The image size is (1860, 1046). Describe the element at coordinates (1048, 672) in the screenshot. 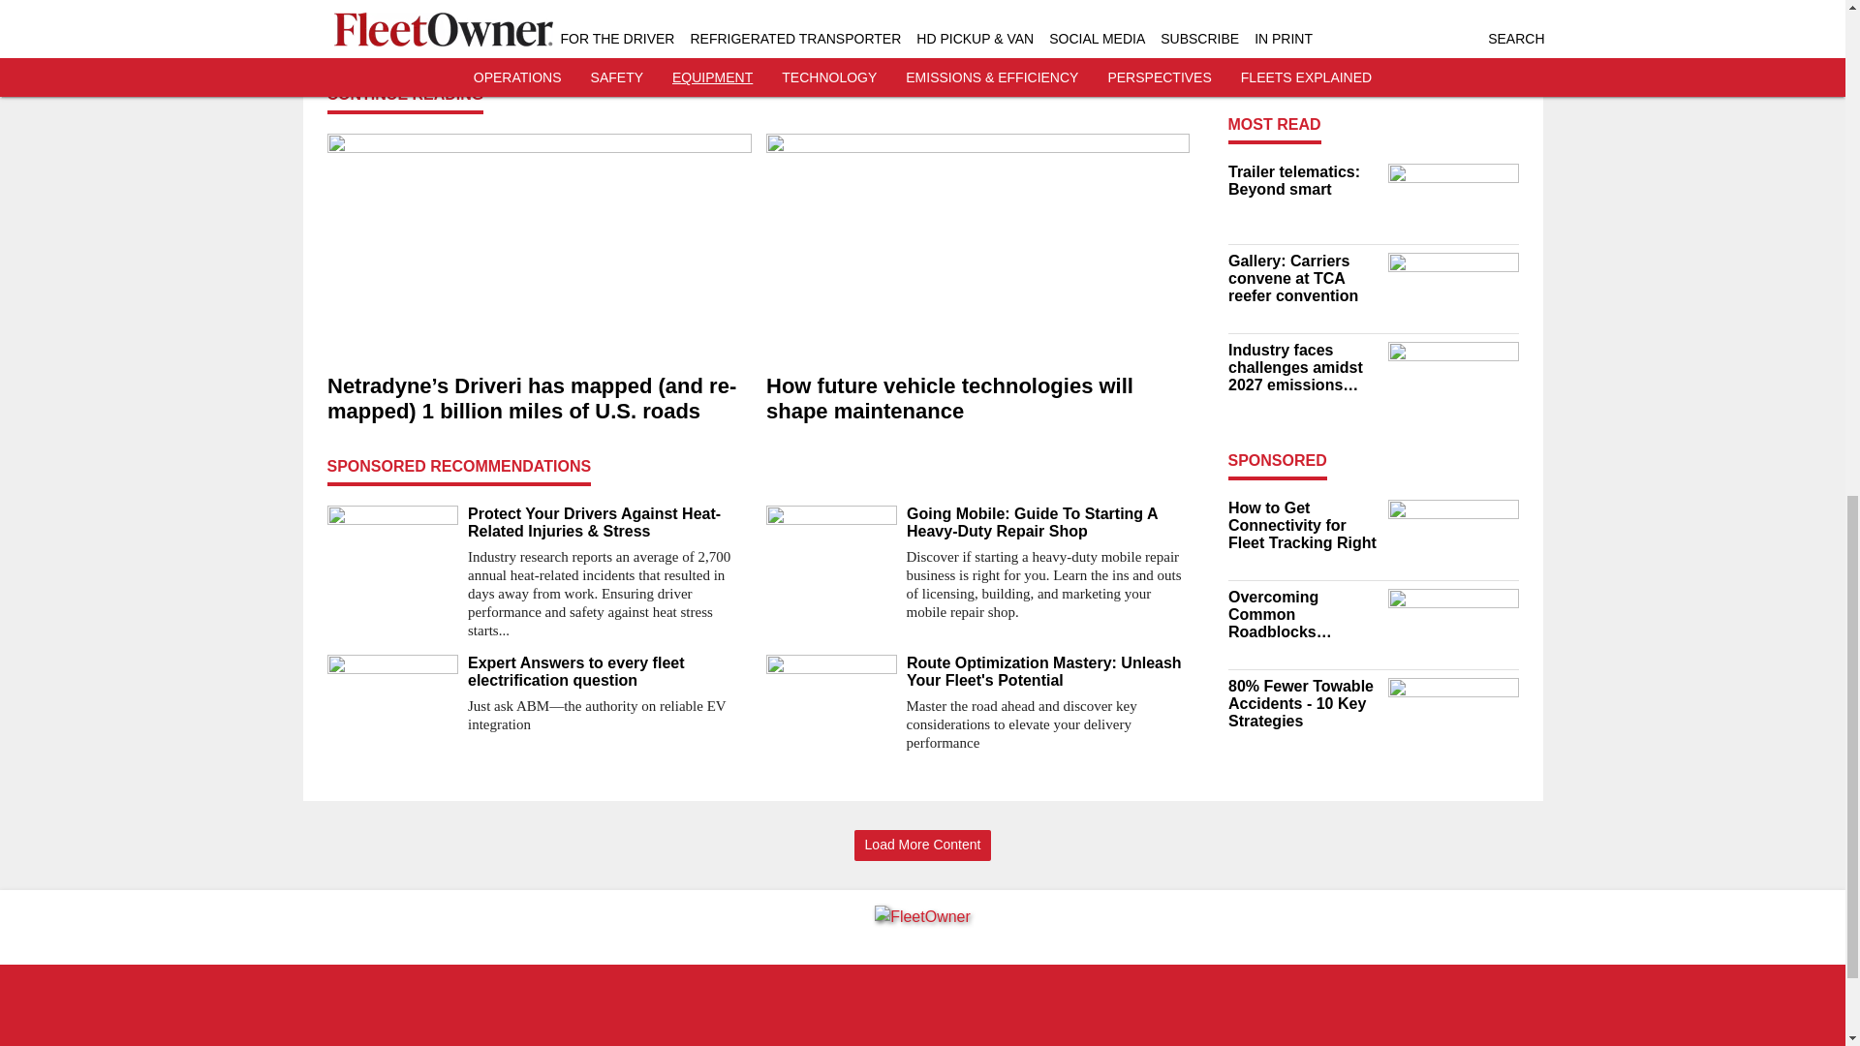

I see `Route Optimization Mastery: Unleash Your Fleet's Potential` at that location.